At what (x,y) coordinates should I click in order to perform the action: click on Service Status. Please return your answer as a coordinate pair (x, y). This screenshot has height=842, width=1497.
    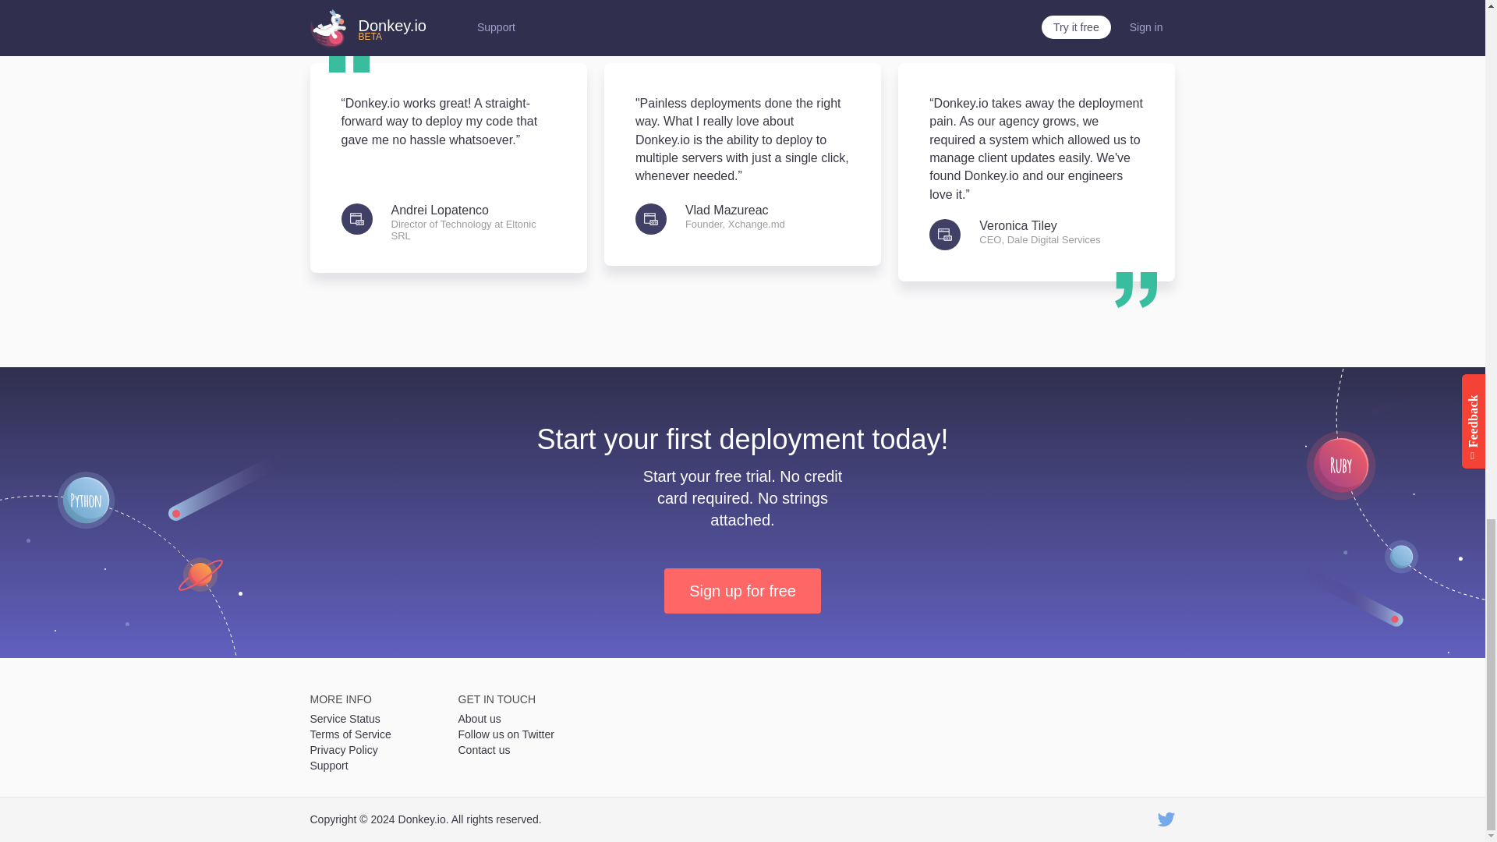
    Looking at the image, I should click on (373, 719).